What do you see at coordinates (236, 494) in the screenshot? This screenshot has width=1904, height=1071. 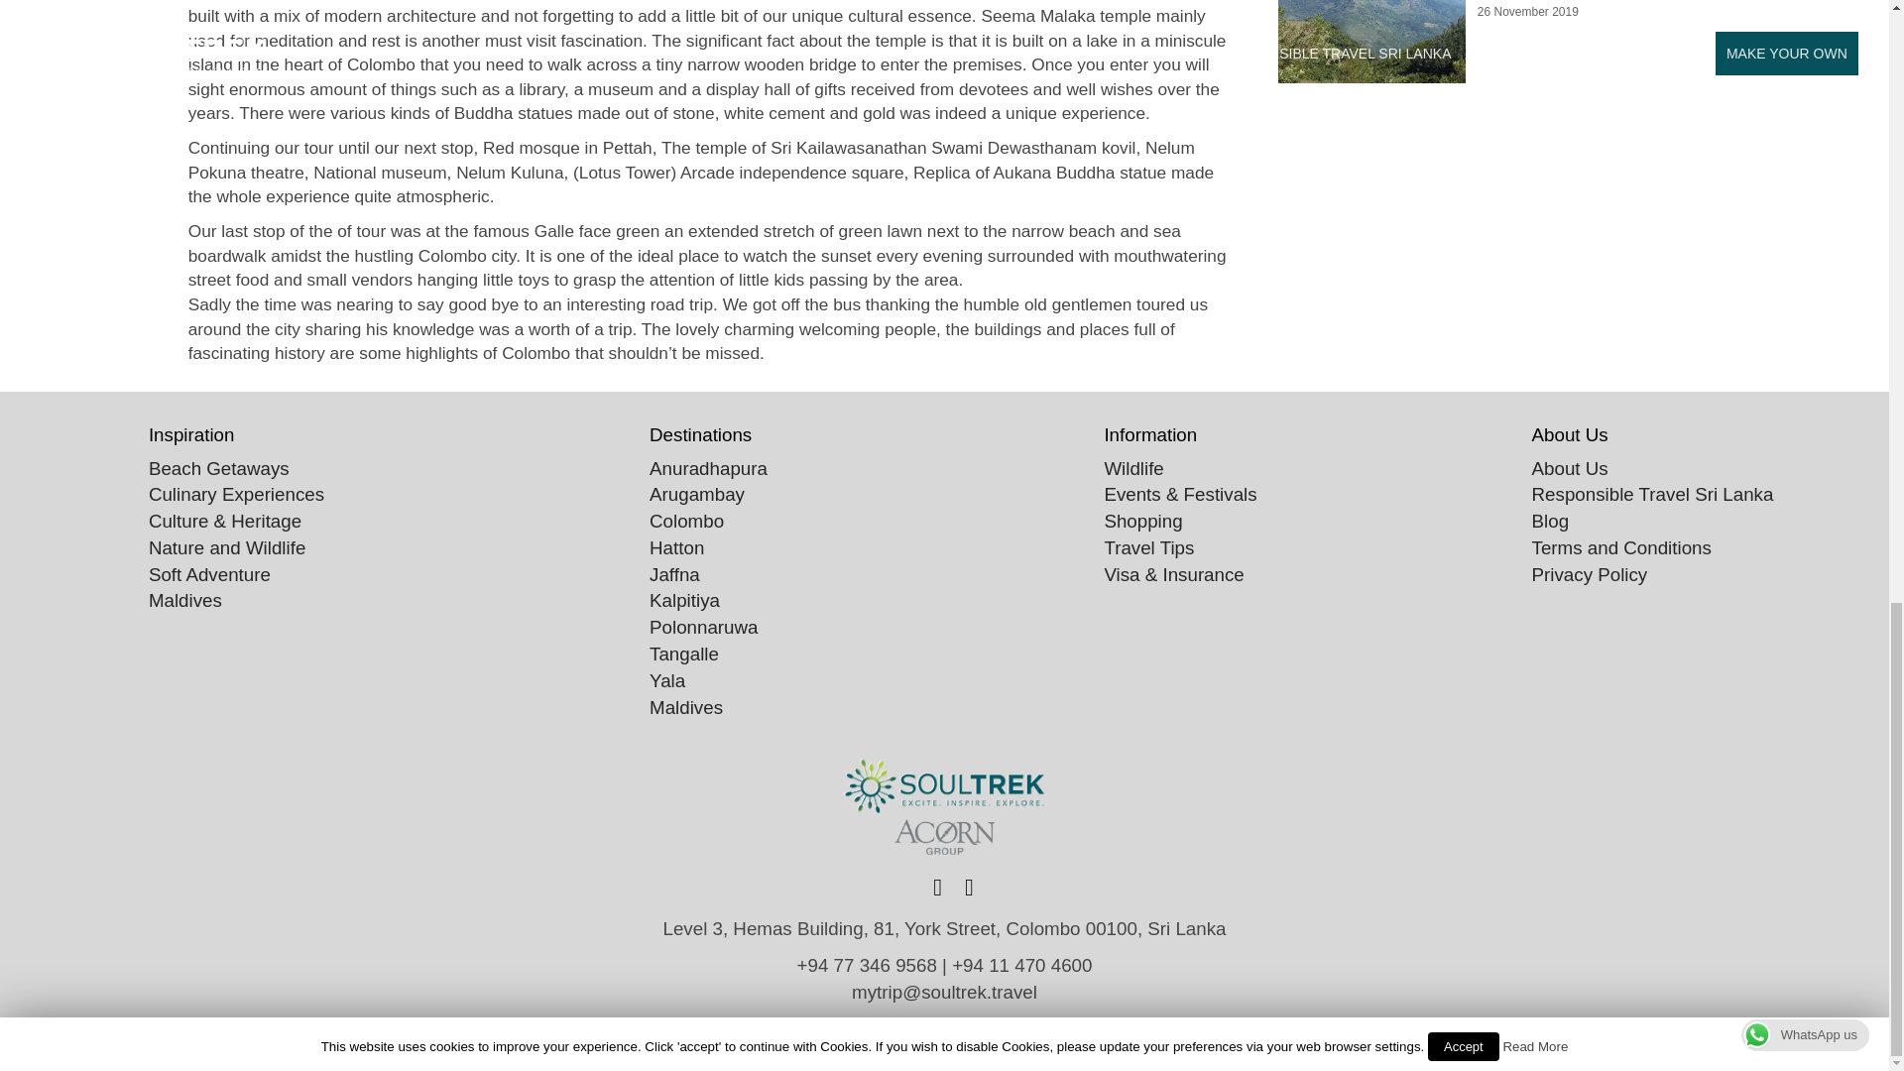 I see `Culinary Experiences` at bounding box center [236, 494].